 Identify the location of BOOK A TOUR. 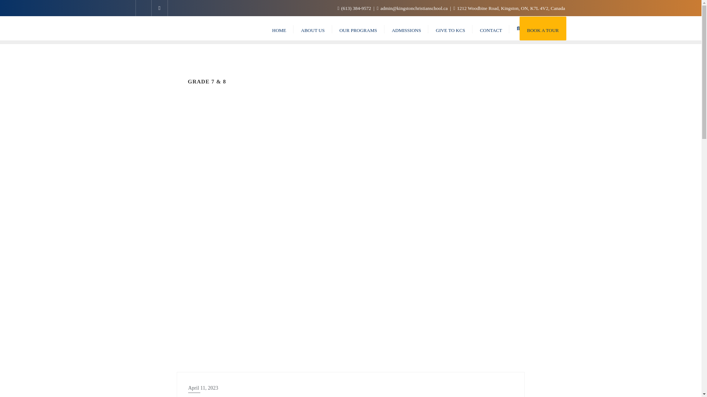
(543, 29).